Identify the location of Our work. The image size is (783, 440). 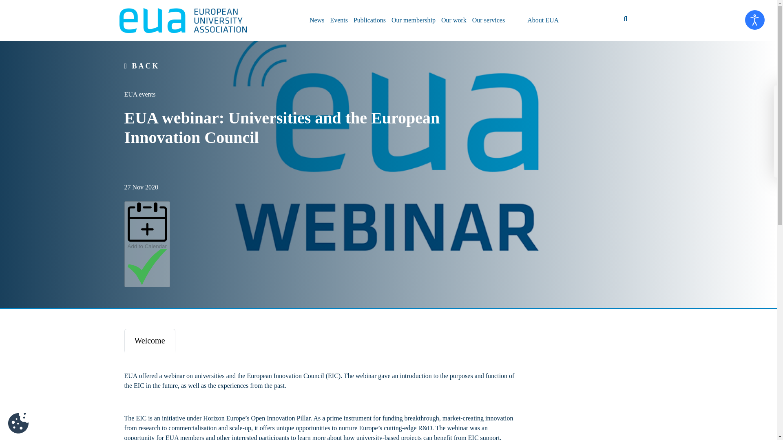
(453, 20).